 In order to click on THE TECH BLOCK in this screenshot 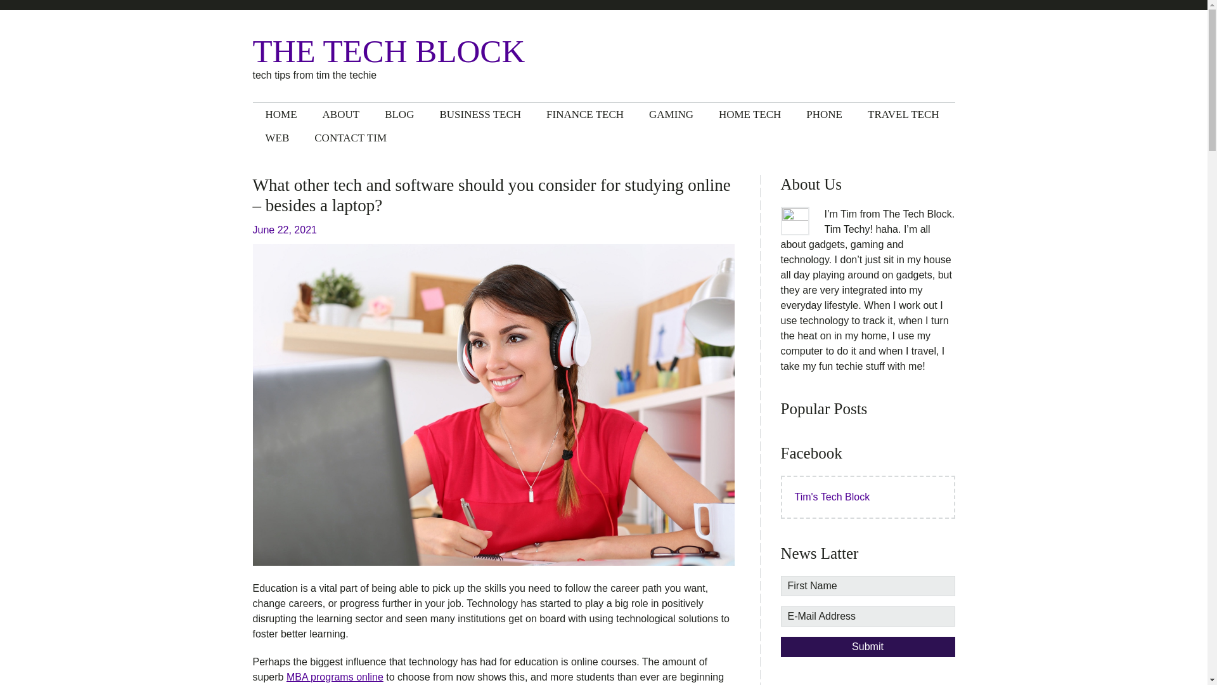, I will do `click(401, 51)`.